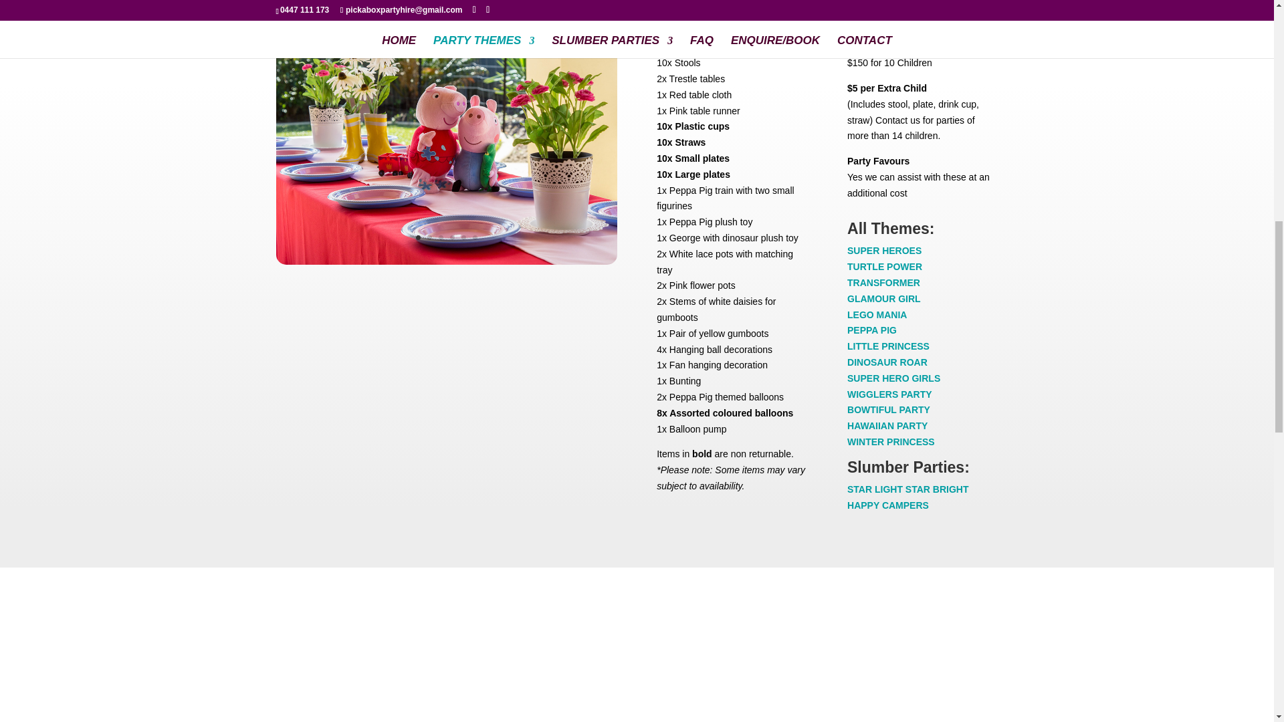 The height and width of the screenshot is (722, 1284). Describe the element at coordinates (872, 330) in the screenshot. I see `PEPPA PIG` at that location.